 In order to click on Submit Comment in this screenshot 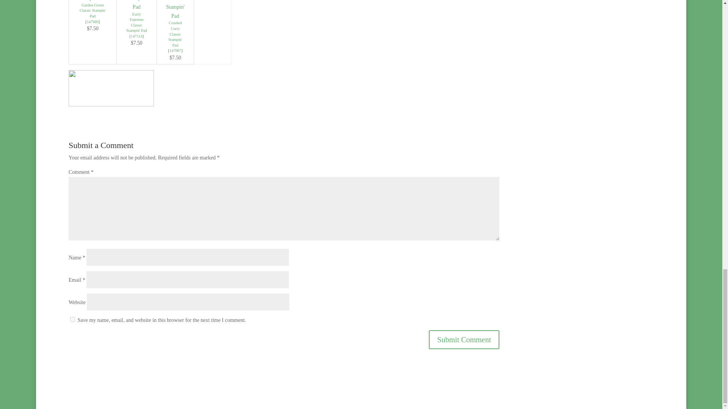, I will do `click(464, 339)`.